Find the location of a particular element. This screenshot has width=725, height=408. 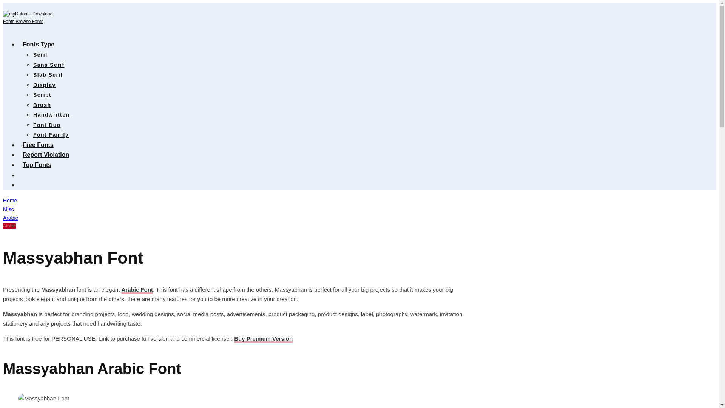

Home is located at coordinates (10, 200).